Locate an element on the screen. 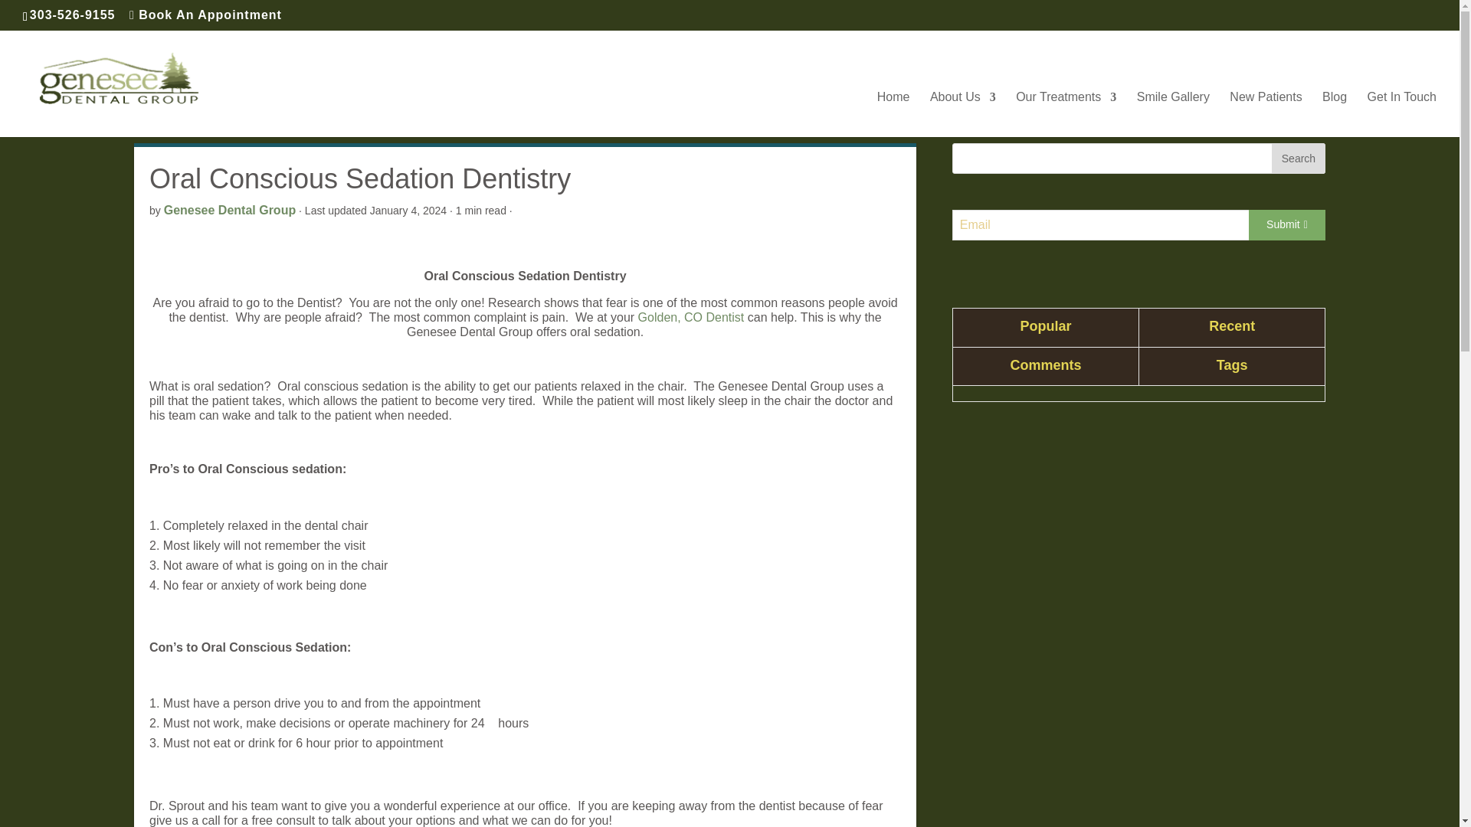 The width and height of the screenshot is (1471, 827). Oral Conscious Sedation Dentistry is located at coordinates (691, 317).